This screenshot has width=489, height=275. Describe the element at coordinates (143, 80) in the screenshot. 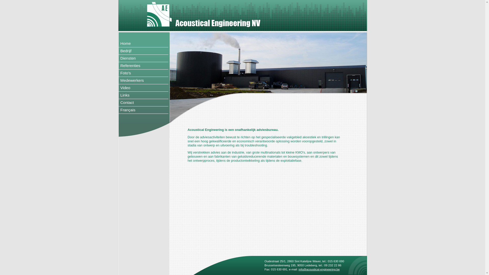

I see `Medewerkers` at that location.